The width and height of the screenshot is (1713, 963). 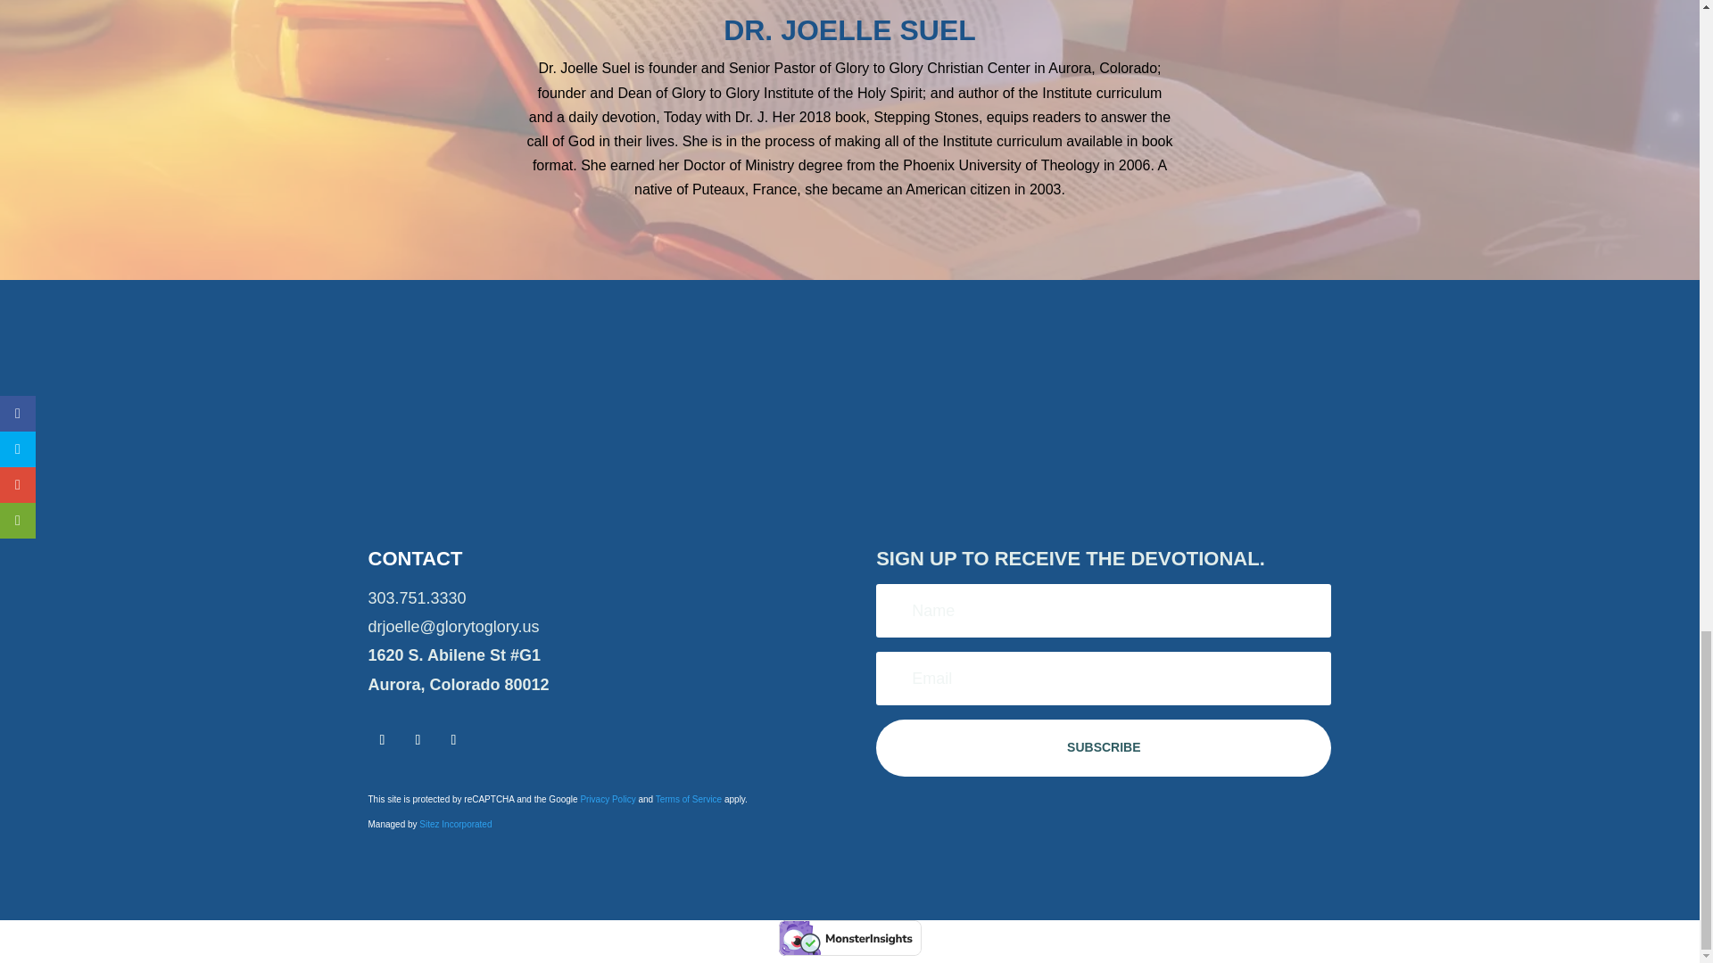 I want to click on Follow on Instagram, so click(x=453, y=740).